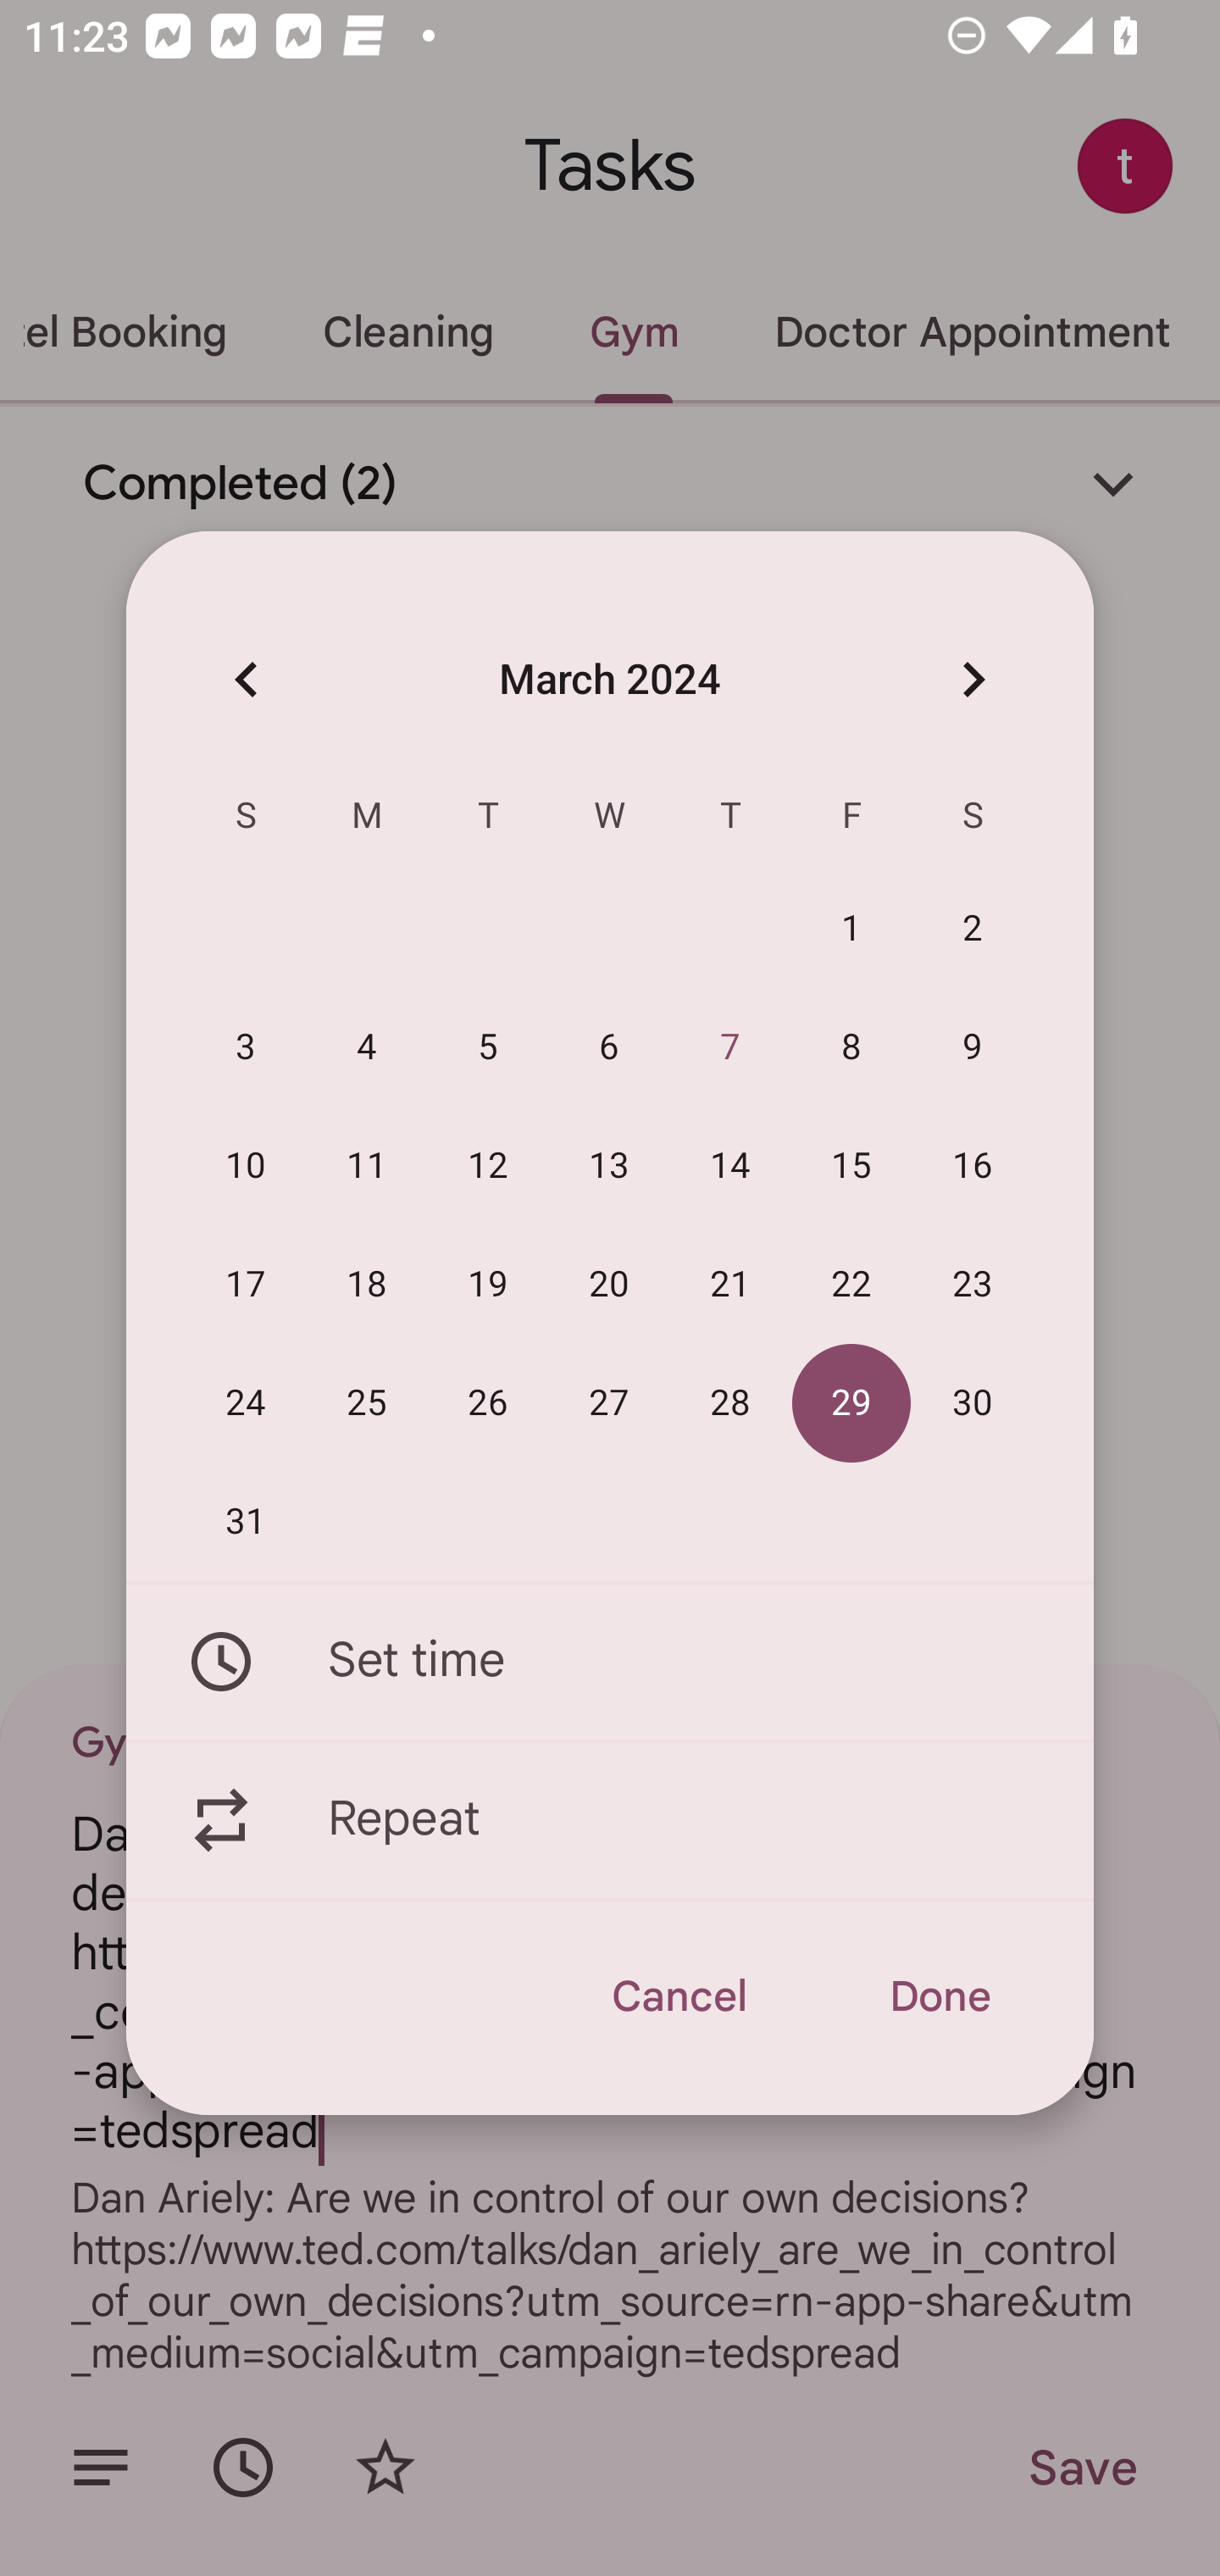  What do you see at coordinates (730, 1167) in the screenshot?
I see `14 14 March 2024` at bounding box center [730, 1167].